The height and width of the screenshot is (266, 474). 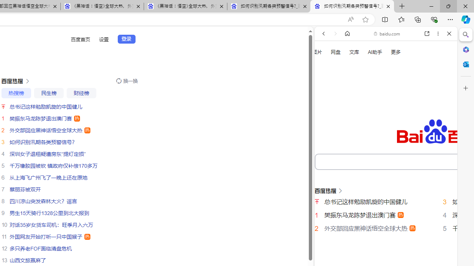 I want to click on Learn more, so click(x=349, y=100).